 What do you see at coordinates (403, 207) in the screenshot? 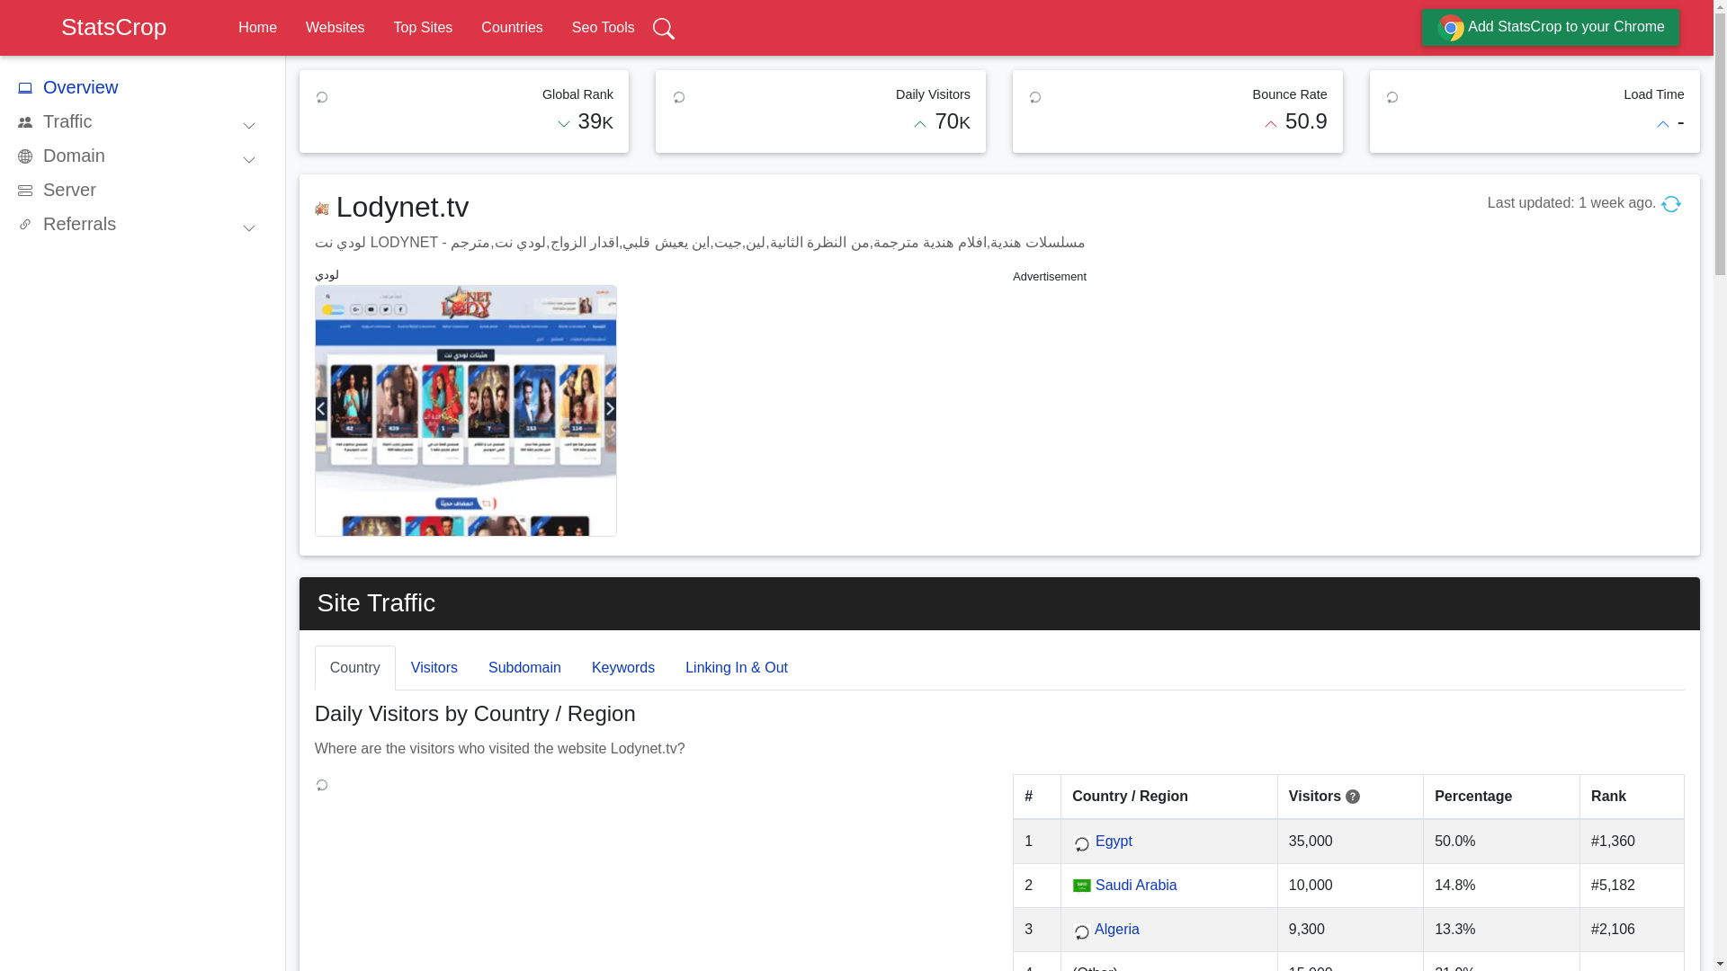
I see `Lodynet.tv` at bounding box center [403, 207].